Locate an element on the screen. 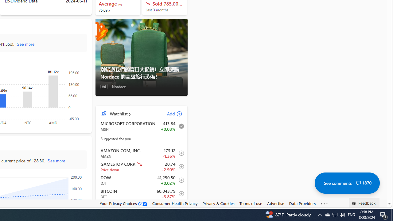  See comments 1870 is located at coordinates (347, 183).